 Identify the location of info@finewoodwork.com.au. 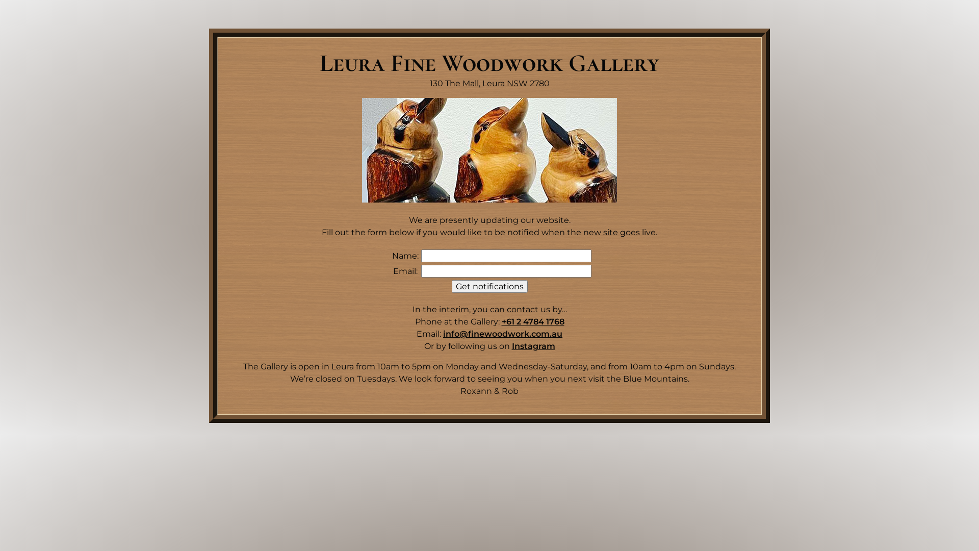
(503, 334).